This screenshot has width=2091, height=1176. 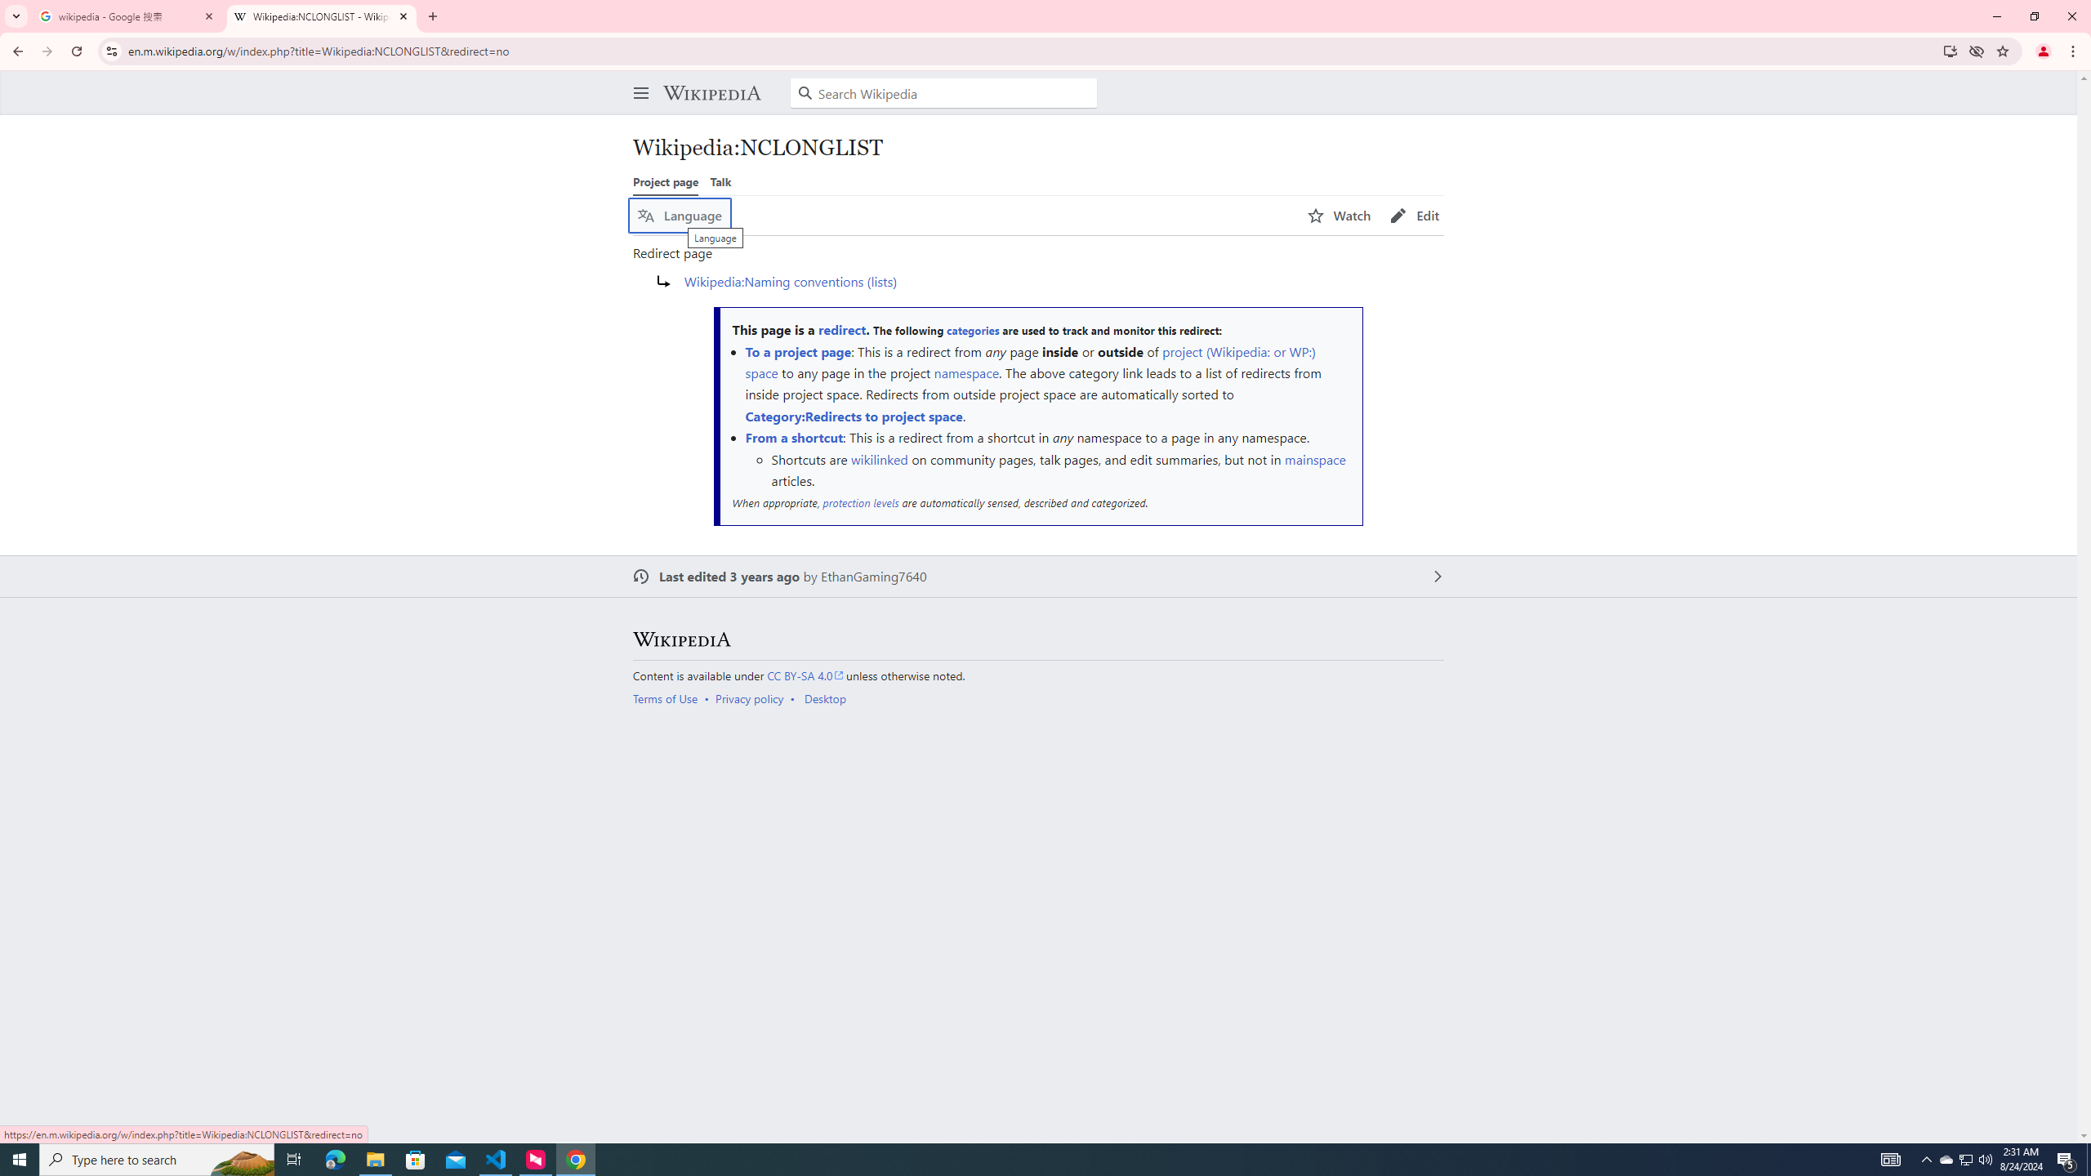 I want to click on protection levels, so click(x=860, y=503).